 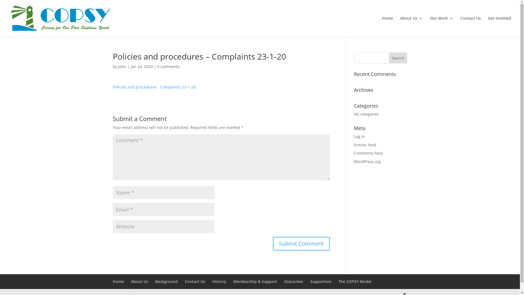 What do you see at coordinates (255, 281) in the screenshot?
I see `Membership & Support` at bounding box center [255, 281].